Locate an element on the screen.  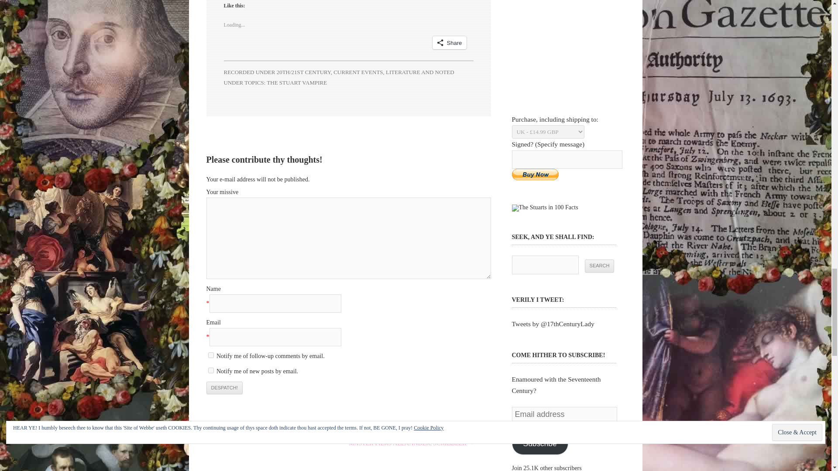
THE STUART VAMPIRE is located at coordinates (296, 82).